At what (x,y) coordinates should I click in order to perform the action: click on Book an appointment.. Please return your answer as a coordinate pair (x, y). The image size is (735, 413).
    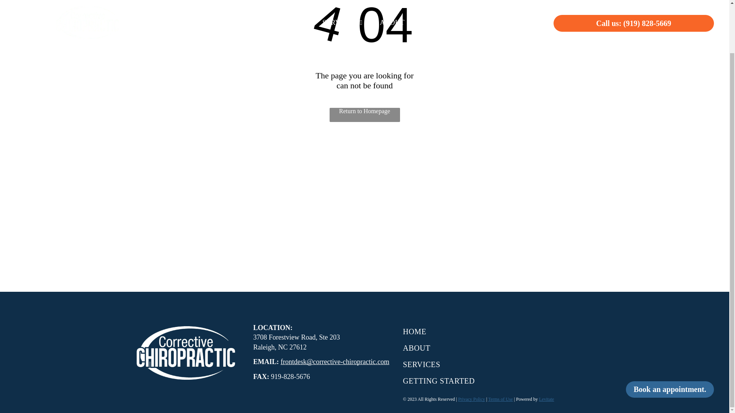
    Looking at the image, I should click on (670, 334).